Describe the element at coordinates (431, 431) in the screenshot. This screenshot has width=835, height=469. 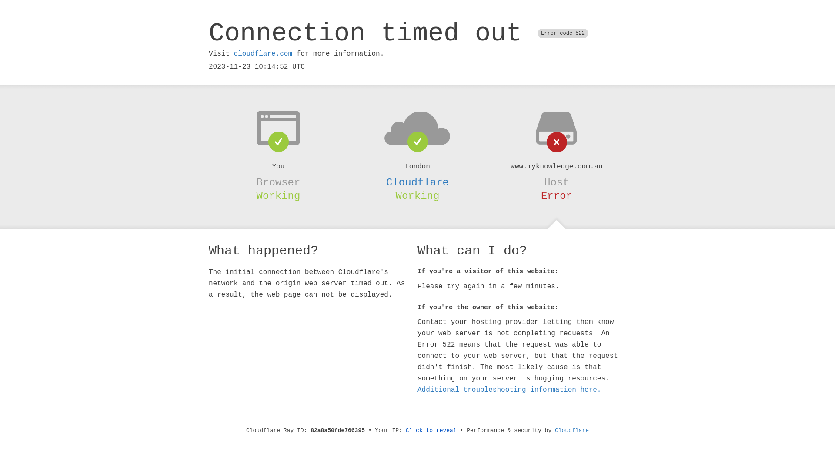
I see `Click to reveal` at that location.